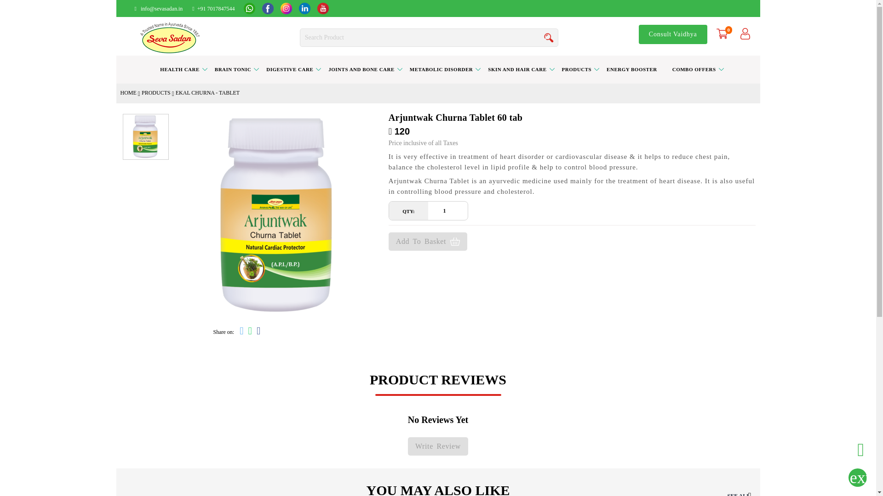 Image resolution: width=883 pixels, height=496 pixels. I want to click on JOINTS AND BONE CARE, so click(361, 69).